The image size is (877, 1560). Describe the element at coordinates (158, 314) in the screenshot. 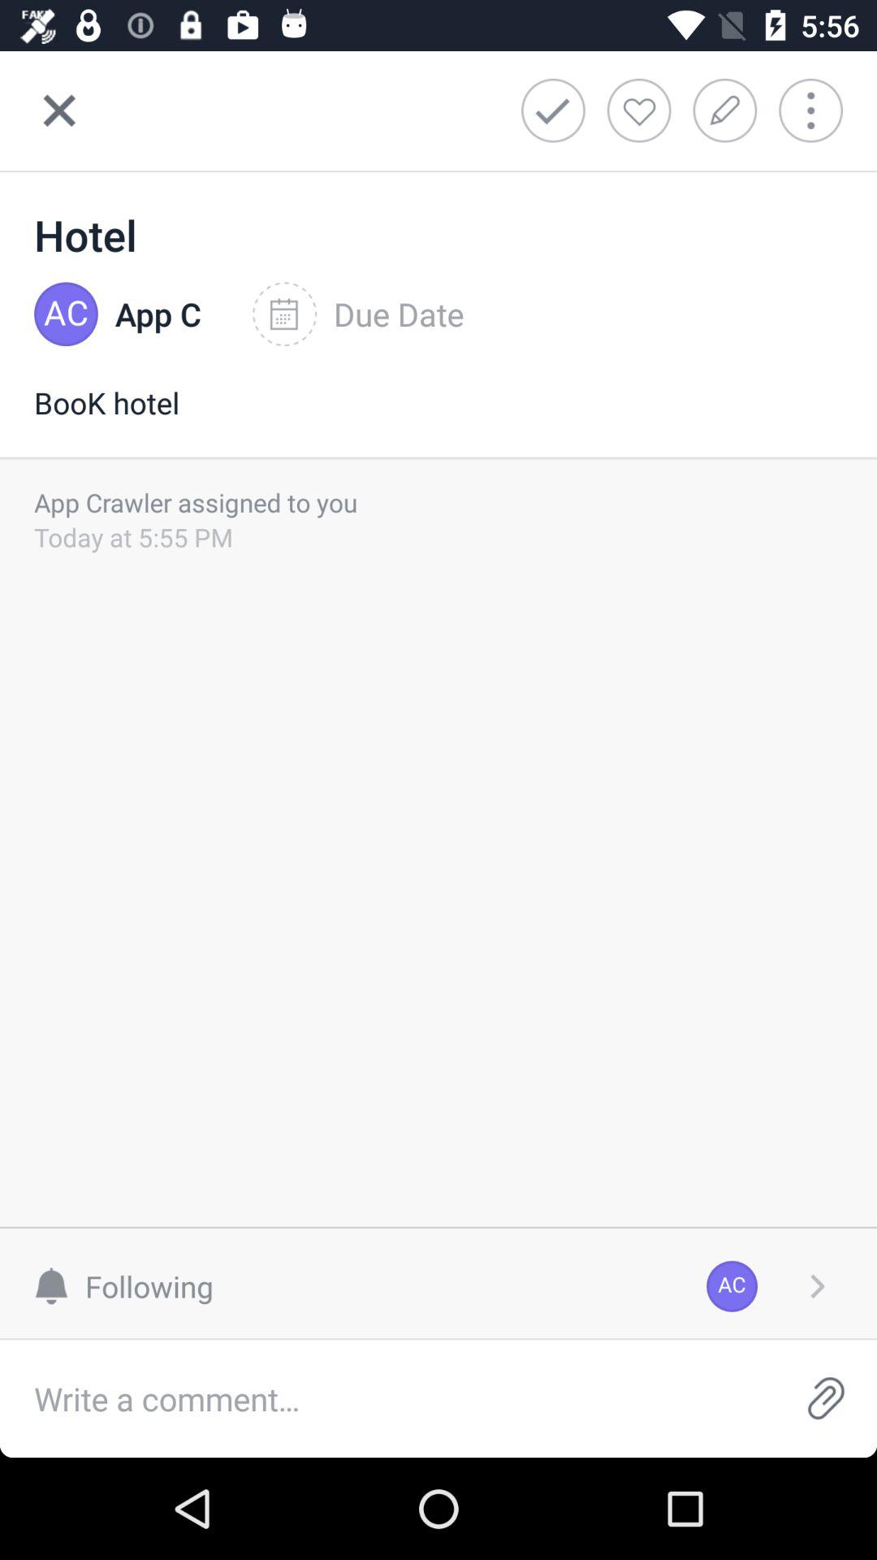

I see `swipe to app c item` at that location.